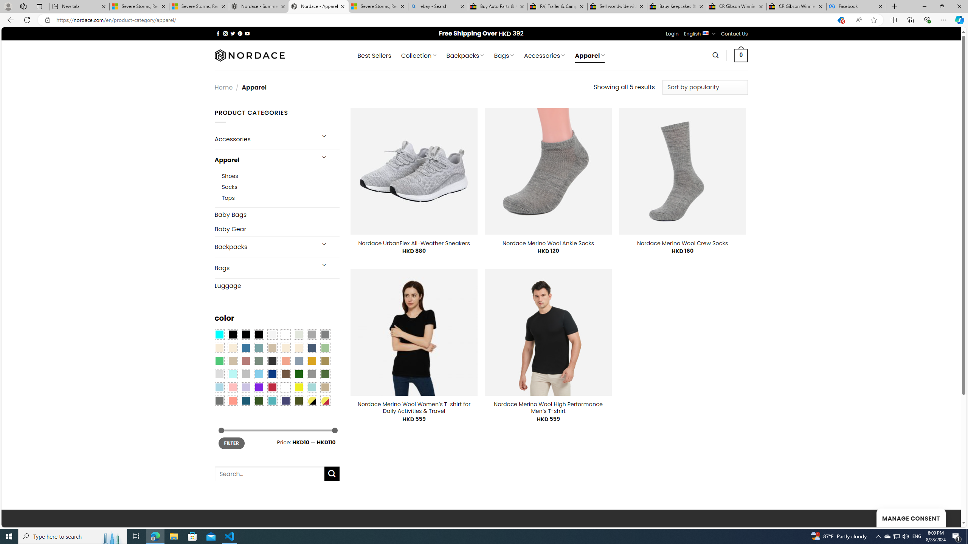 The width and height of the screenshot is (968, 544). Describe the element at coordinates (272, 387) in the screenshot. I see `Red` at that location.